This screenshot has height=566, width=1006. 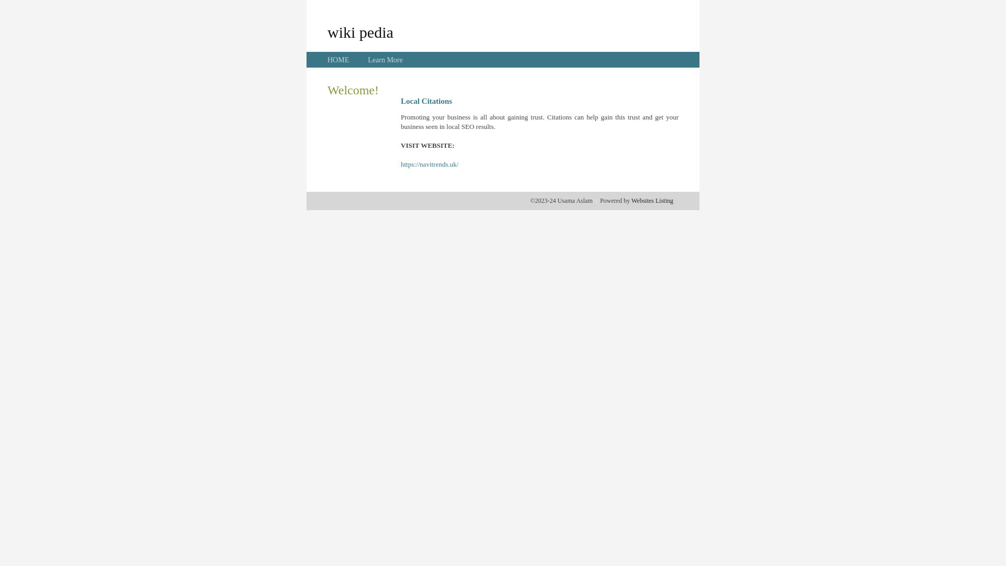 What do you see at coordinates (652, 201) in the screenshot?
I see `Websites Listing` at bounding box center [652, 201].